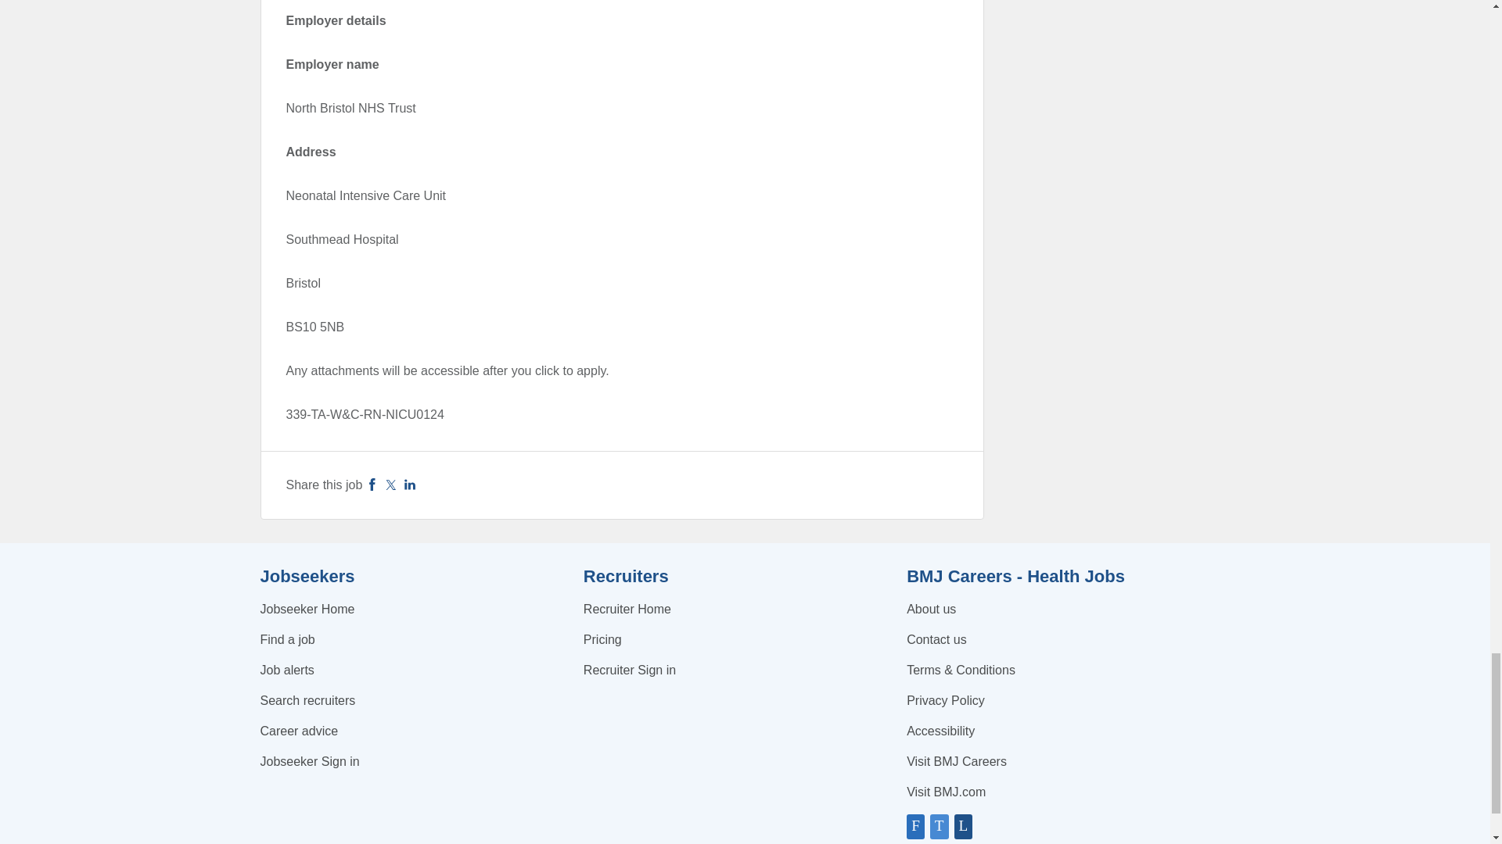 The width and height of the screenshot is (1502, 844). Describe the element at coordinates (372, 485) in the screenshot. I see `Facebook` at that location.